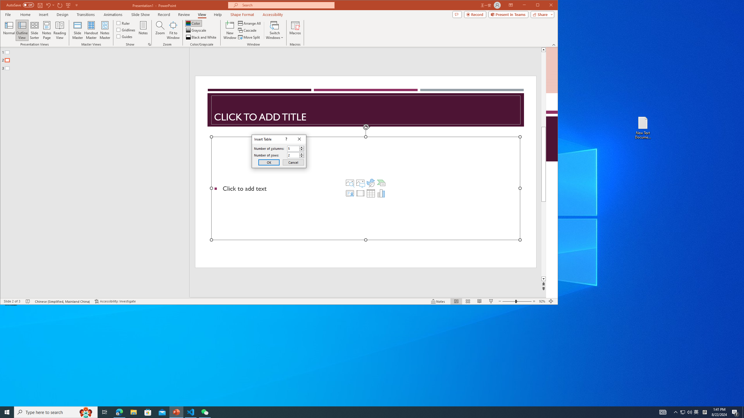 Image resolution: width=744 pixels, height=418 pixels. Describe the element at coordinates (202, 37) in the screenshot. I see `Black and White` at that location.